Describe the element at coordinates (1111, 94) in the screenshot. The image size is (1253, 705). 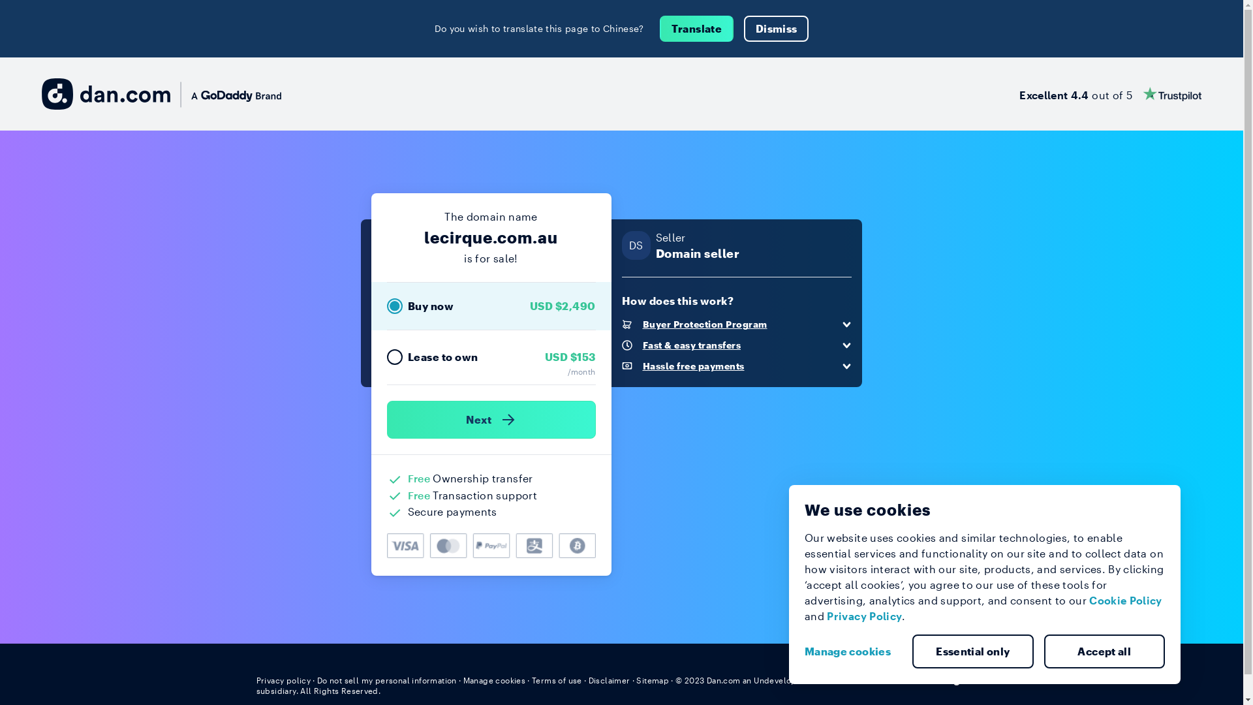
I see `Excellent 4.4 out of 5` at that location.